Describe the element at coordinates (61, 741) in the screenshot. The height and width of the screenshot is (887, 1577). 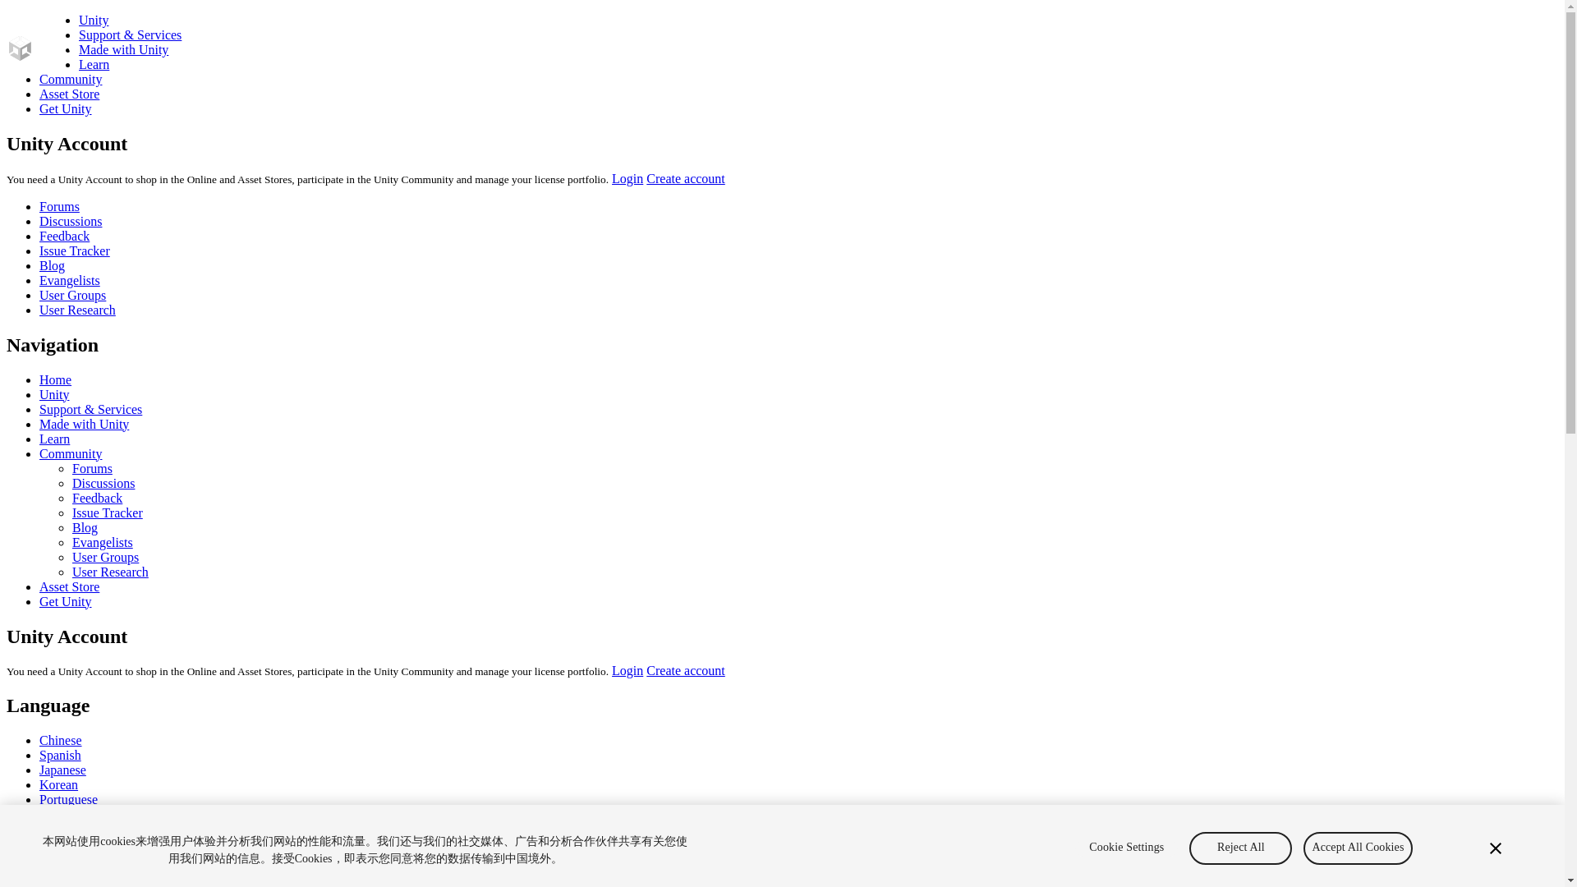
I see `Chinese` at that location.